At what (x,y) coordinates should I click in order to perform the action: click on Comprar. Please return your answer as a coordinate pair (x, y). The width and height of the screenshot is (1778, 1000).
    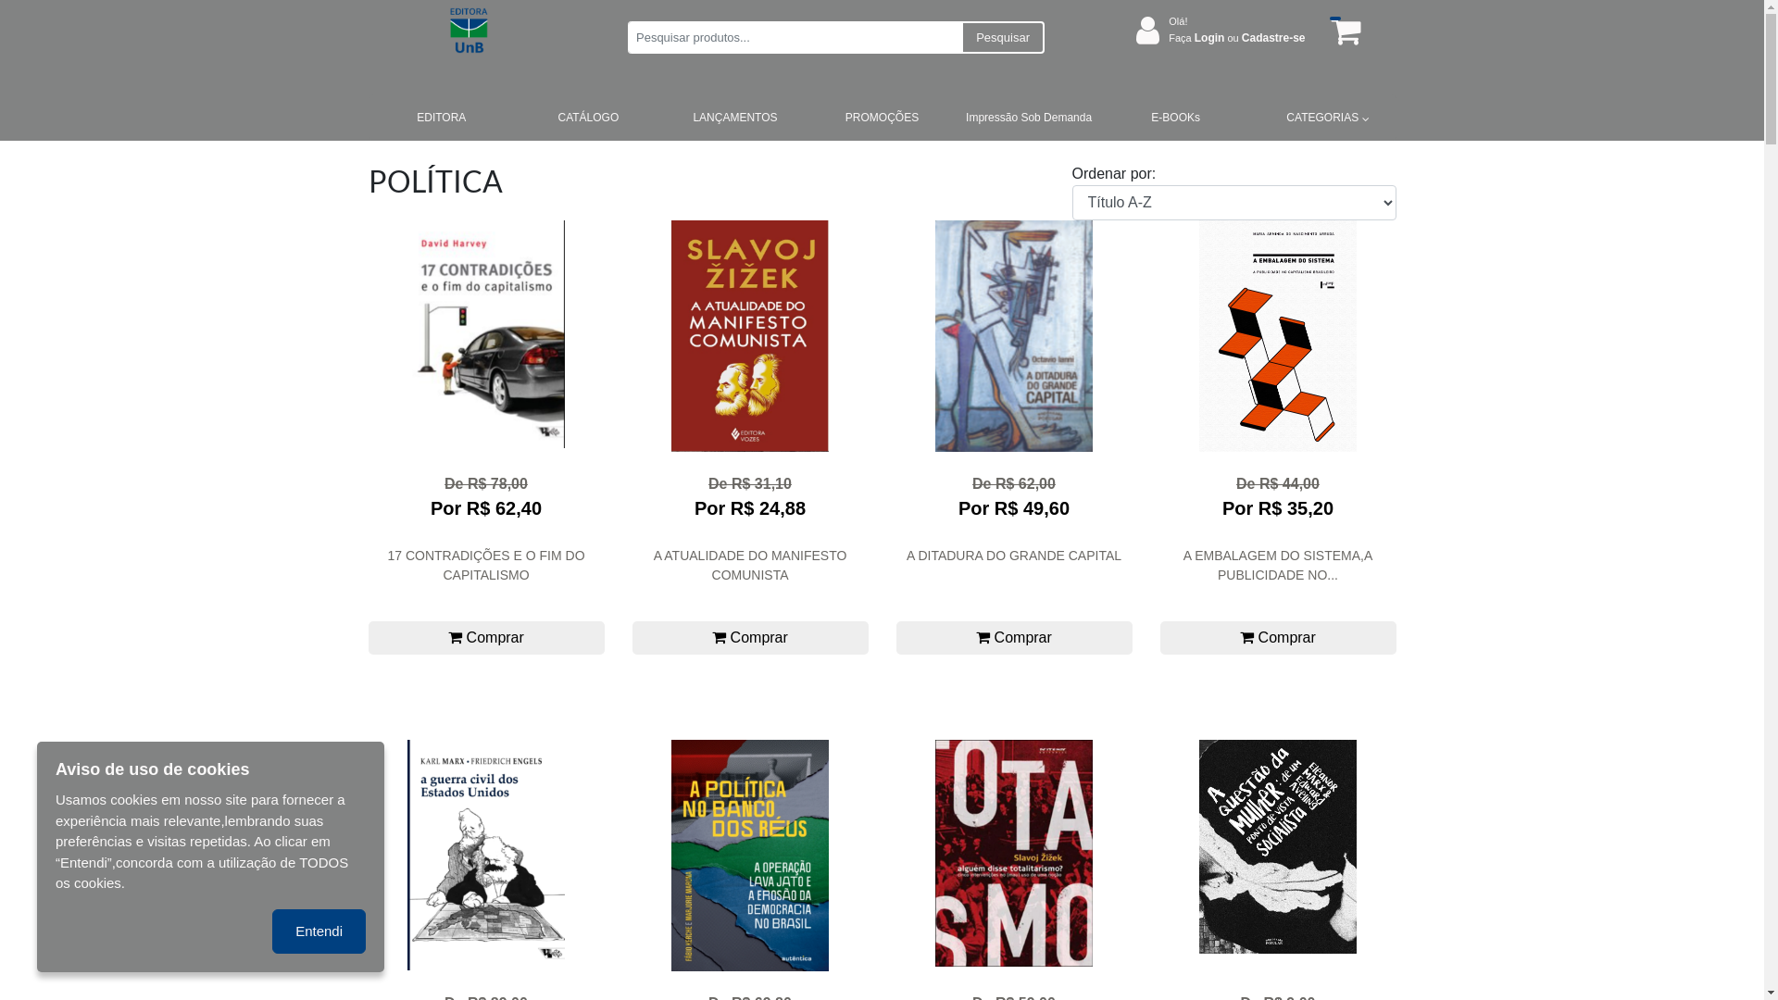
    Looking at the image, I should click on (1278, 638).